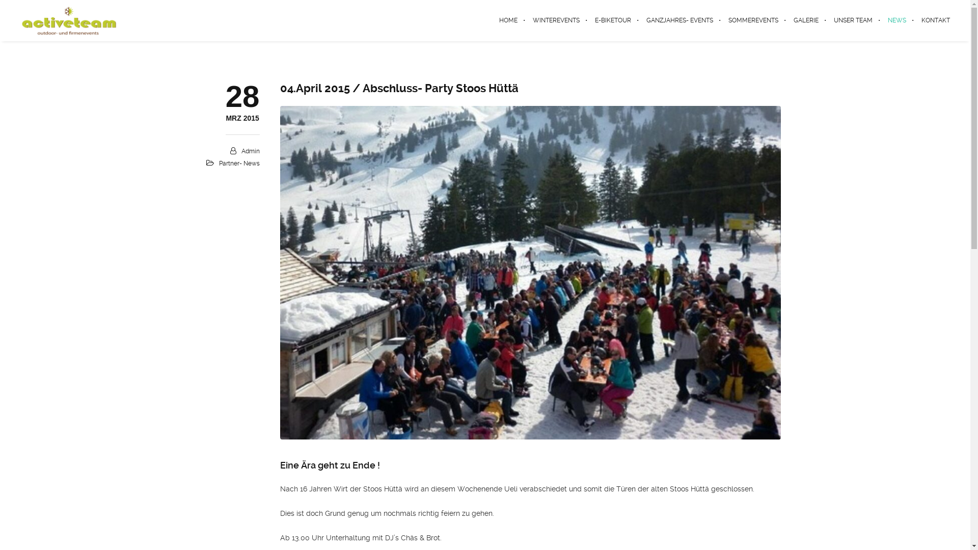 Image resolution: width=978 pixels, height=550 pixels. What do you see at coordinates (932, 20) in the screenshot?
I see `KONTAKT` at bounding box center [932, 20].